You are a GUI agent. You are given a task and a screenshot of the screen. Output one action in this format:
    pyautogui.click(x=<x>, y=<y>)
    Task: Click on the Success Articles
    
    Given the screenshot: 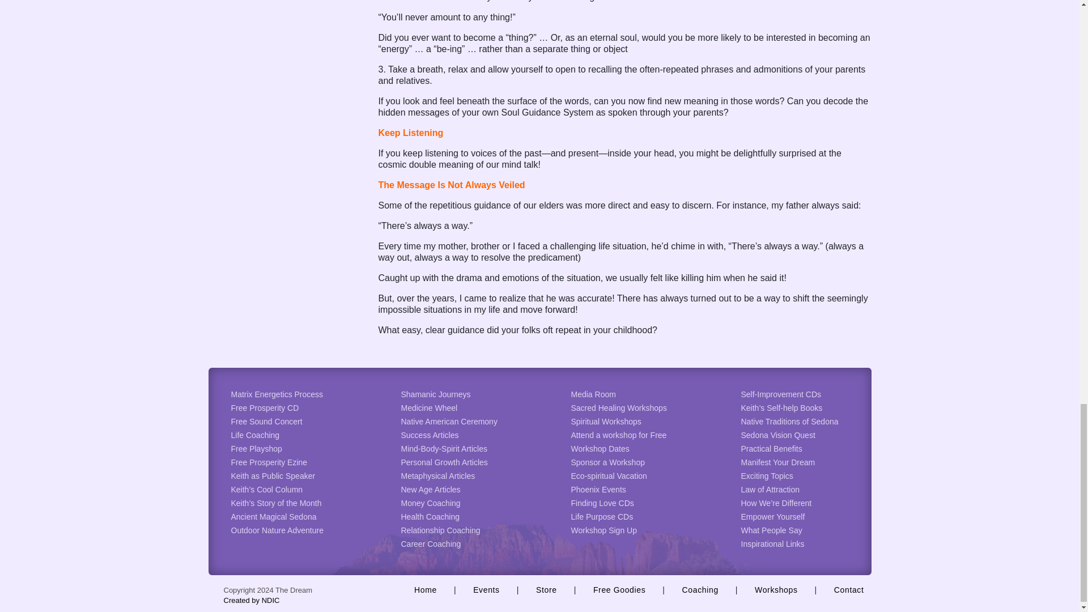 What is the action you would take?
    pyautogui.click(x=430, y=435)
    